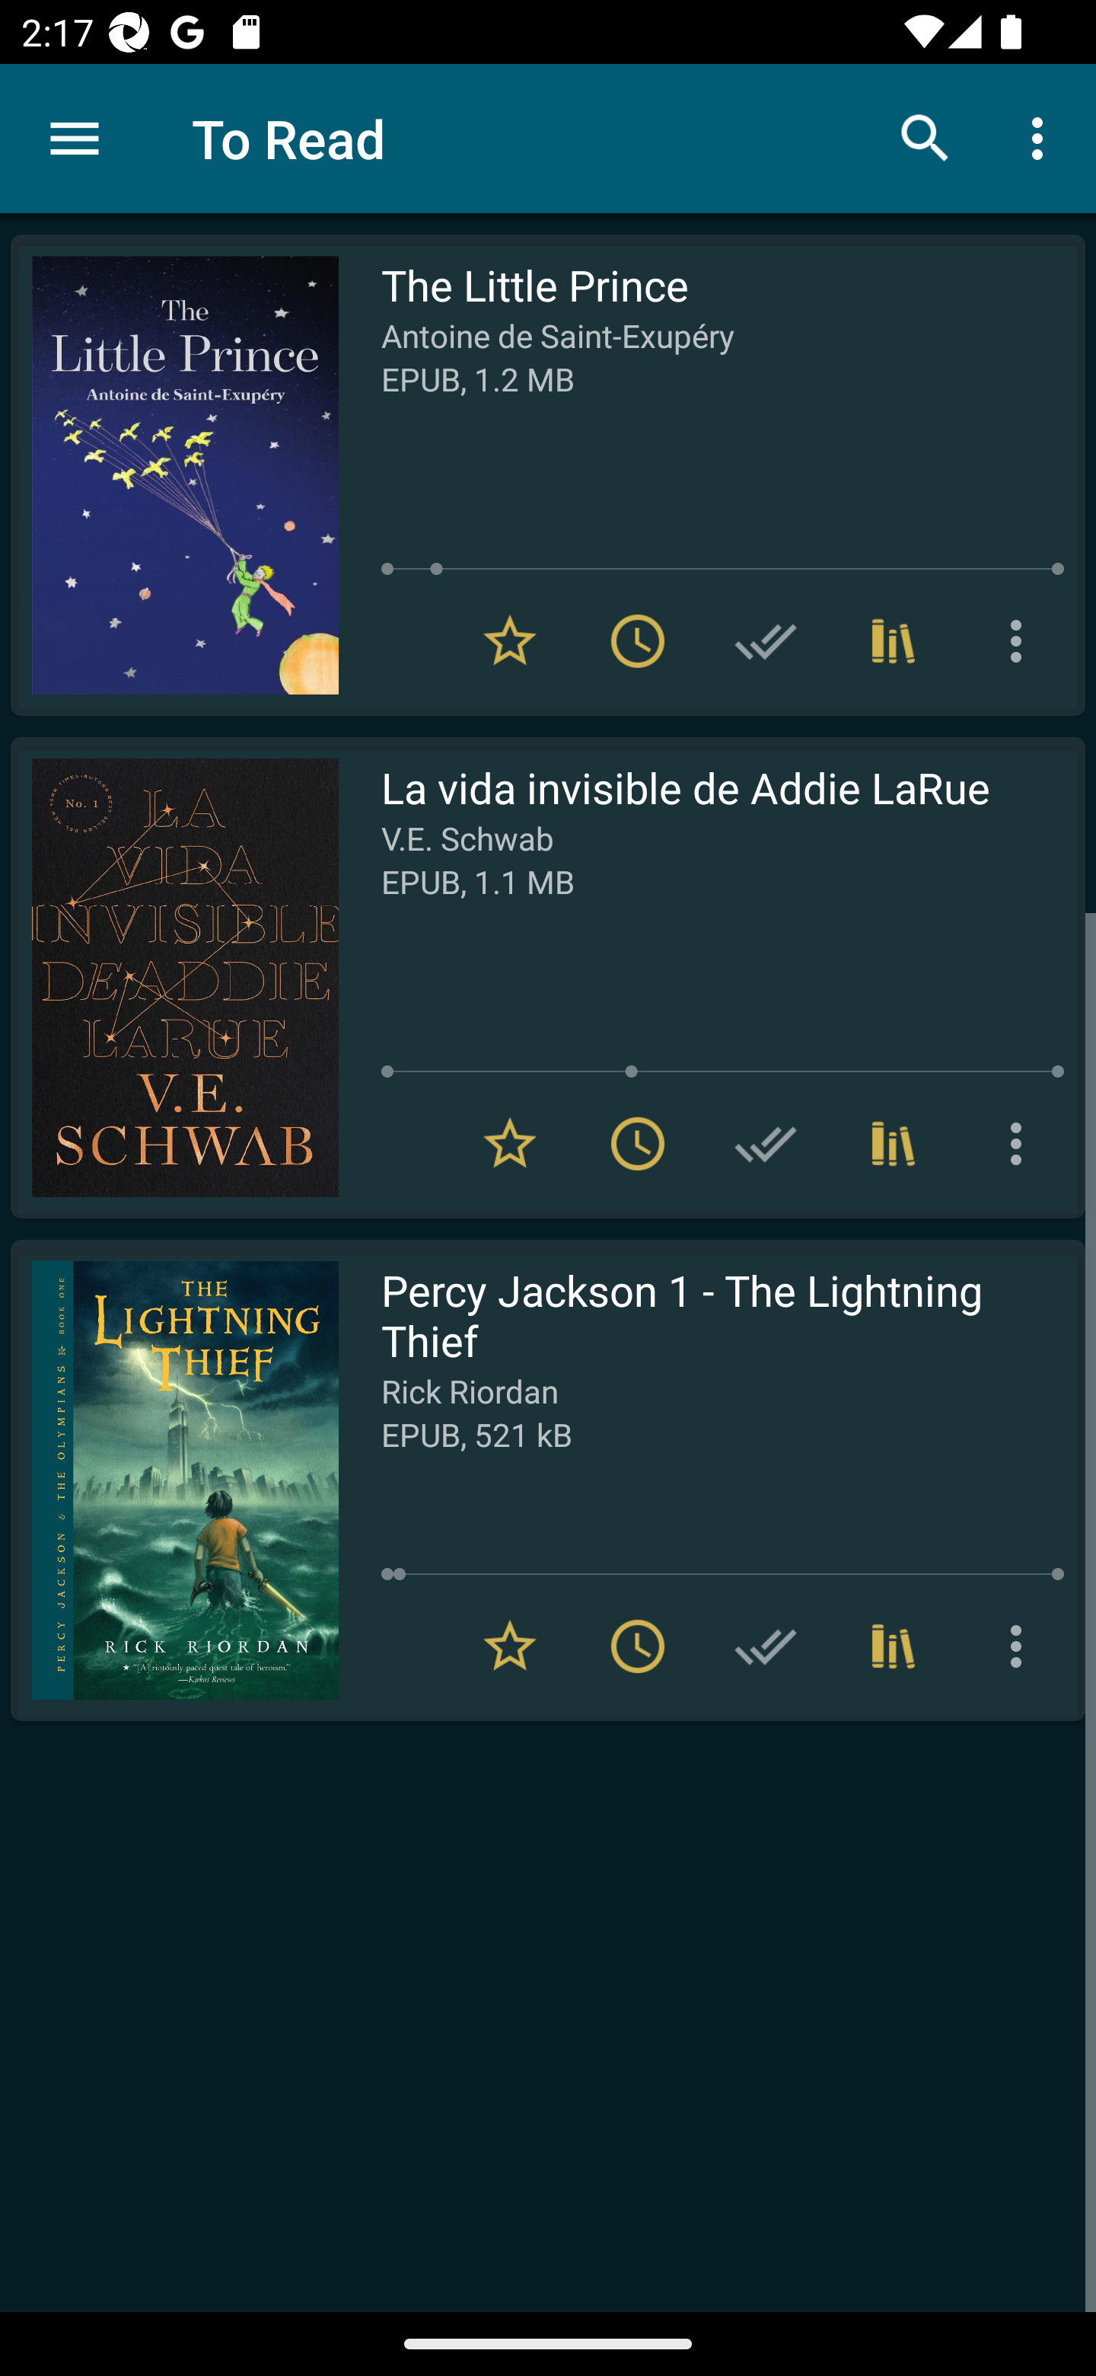 Image resolution: width=1096 pixels, height=2376 pixels. I want to click on Add to Have read, so click(766, 1142).